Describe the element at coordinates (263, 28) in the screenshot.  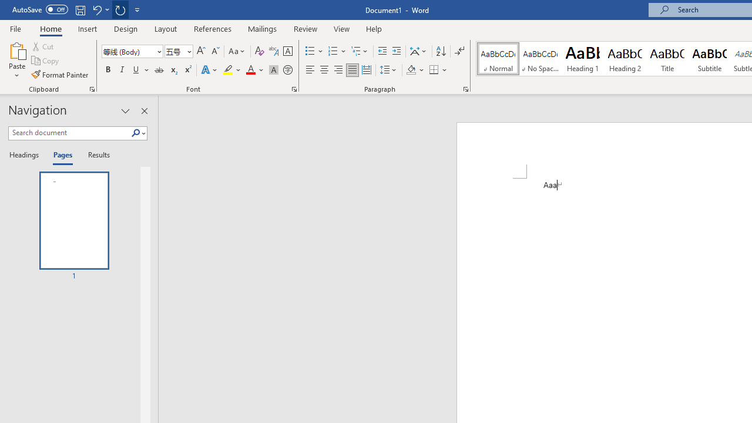
I see `Mailings` at that location.